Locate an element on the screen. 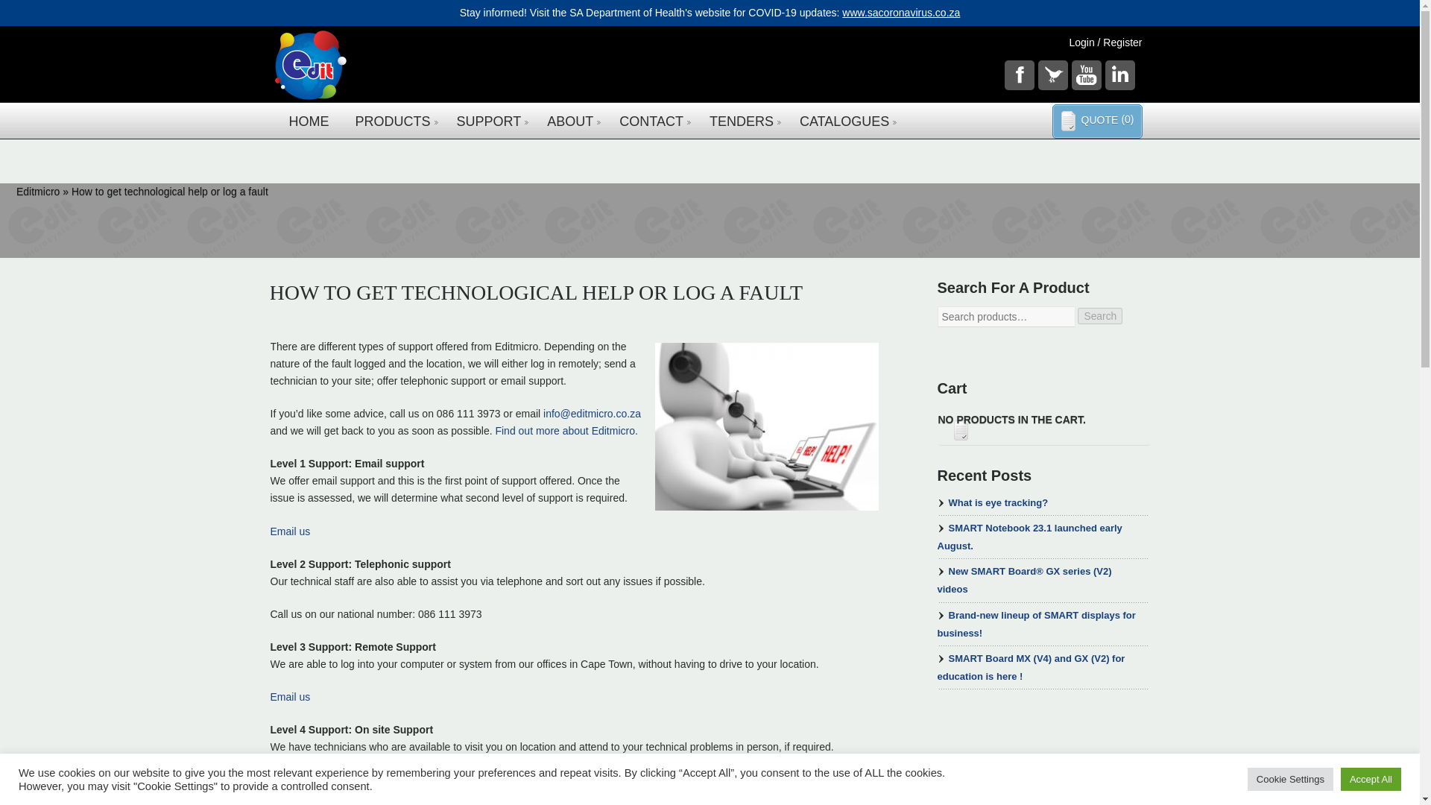 The image size is (1431, 805). LinkedIn is located at coordinates (1119, 75).